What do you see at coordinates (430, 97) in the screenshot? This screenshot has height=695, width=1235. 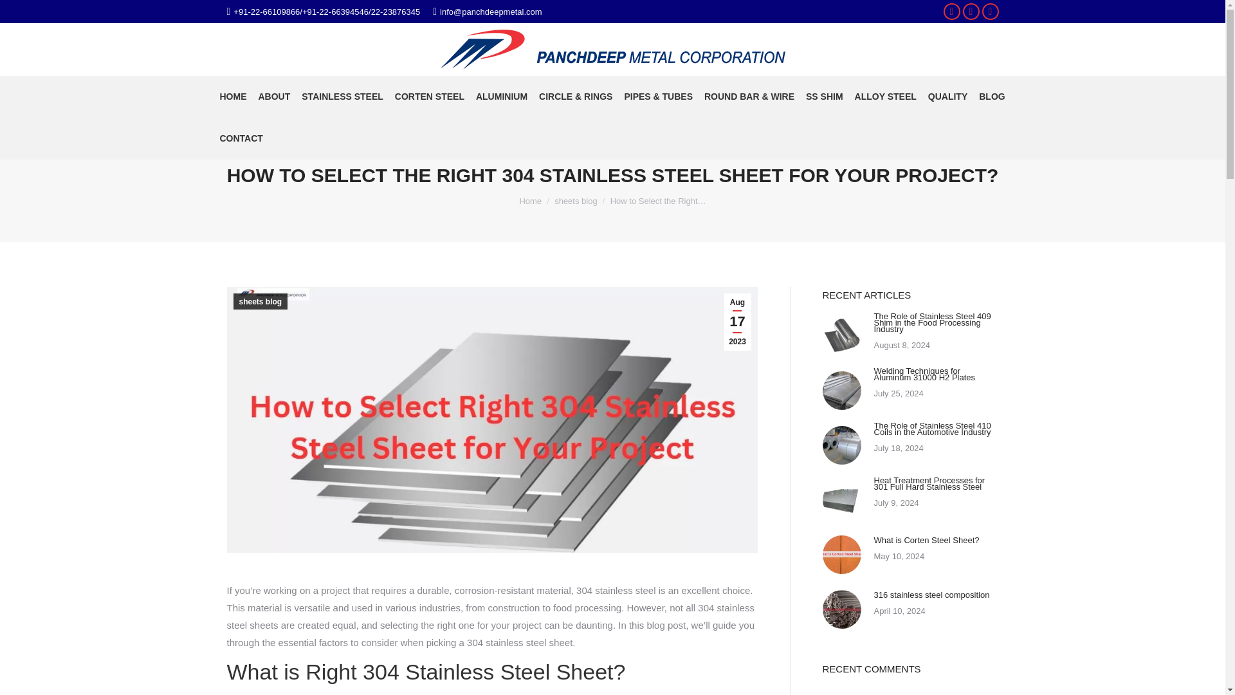 I see `CORTEN STEEL` at bounding box center [430, 97].